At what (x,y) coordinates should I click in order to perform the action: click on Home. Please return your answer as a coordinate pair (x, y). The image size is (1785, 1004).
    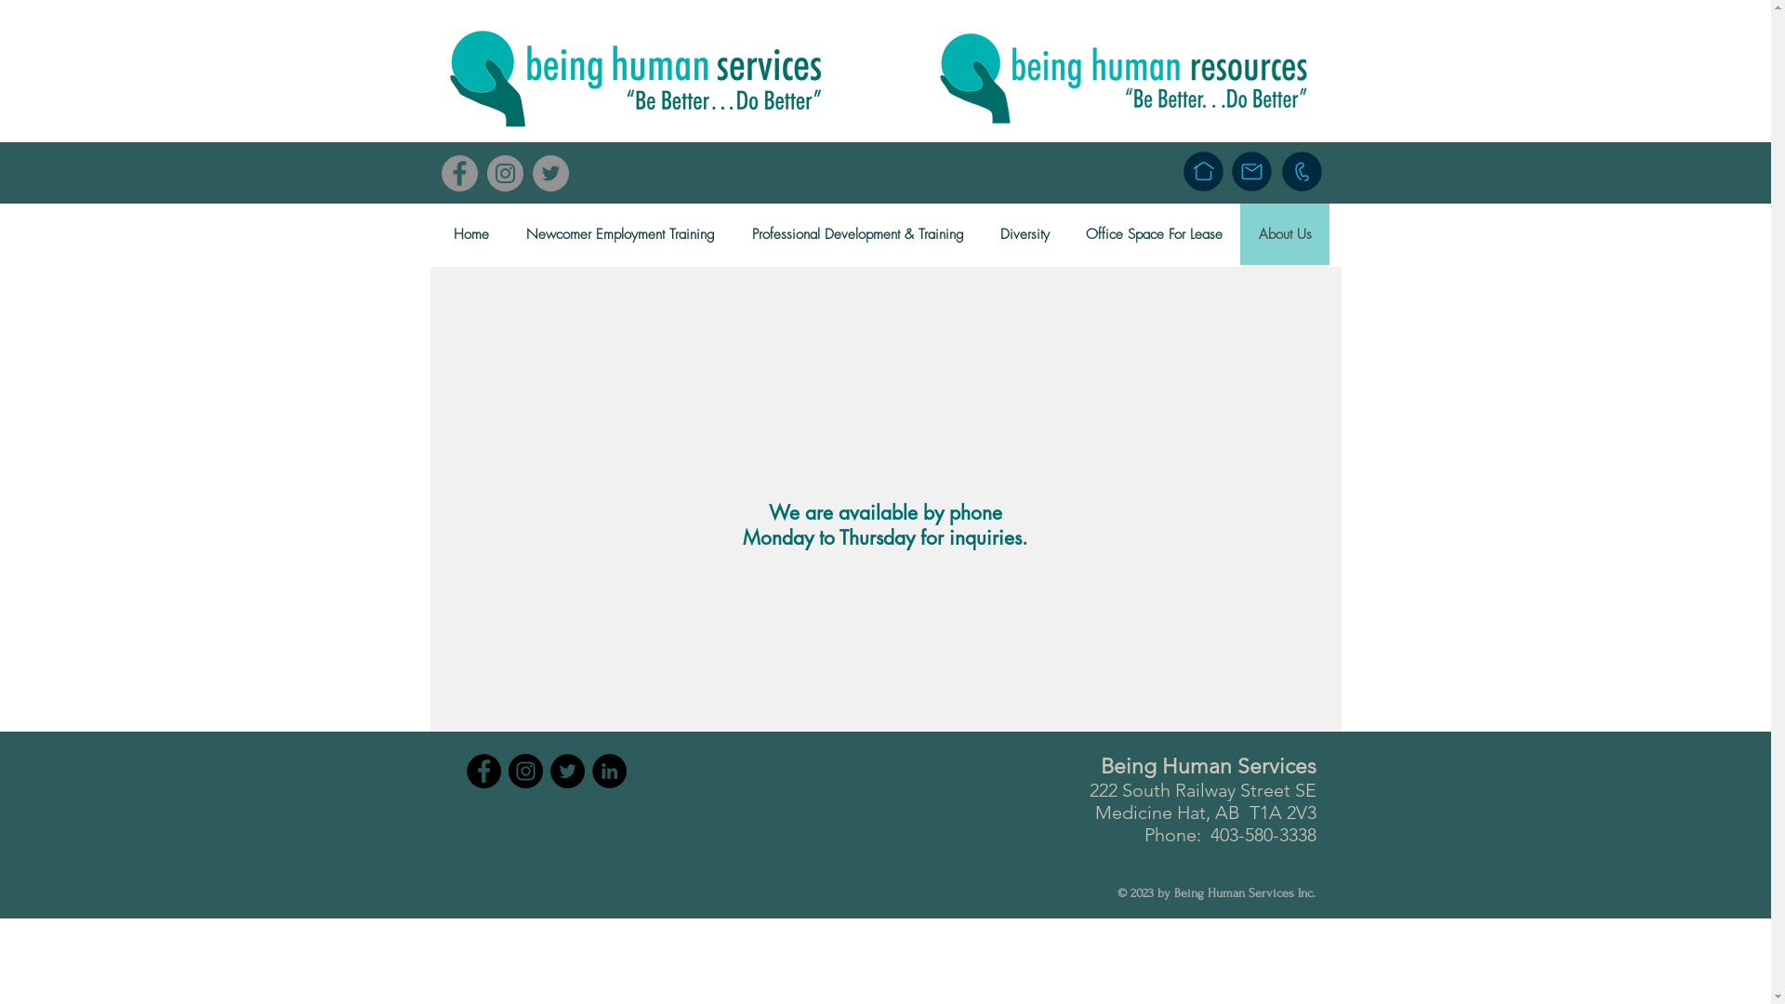
    Looking at the image, I should click on (470, 234).